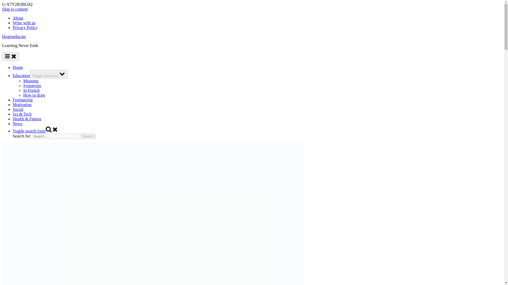 This screenshot has width=508, height=285. I want to click on Motivation, so click(22, 104).